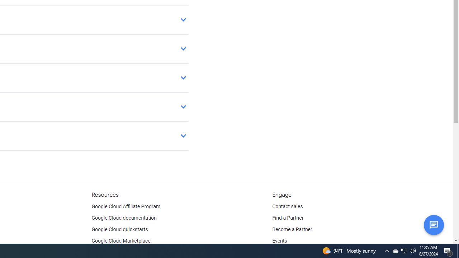  What do you see at coordinates (434, 225) in the screenshot?
I see `Button to activate chat` at bounding box center [434, 225].